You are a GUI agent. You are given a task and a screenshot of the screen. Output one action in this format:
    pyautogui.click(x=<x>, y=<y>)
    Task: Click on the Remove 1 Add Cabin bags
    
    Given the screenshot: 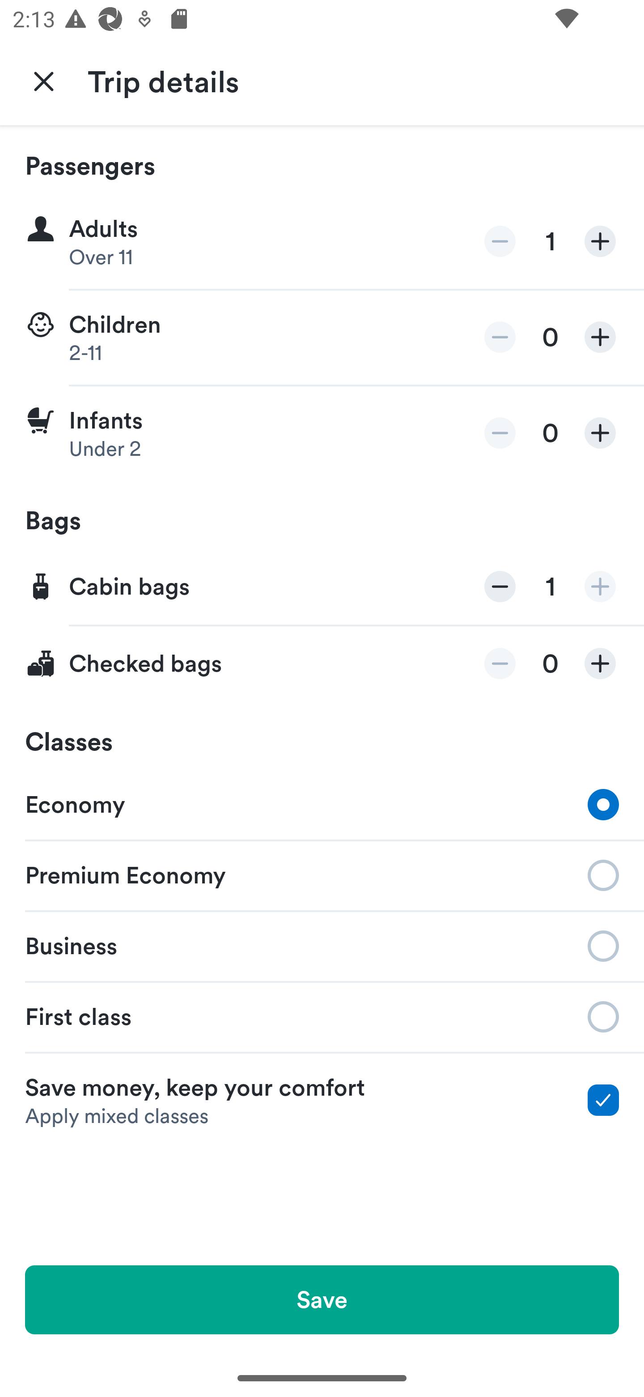 What is the action you would take?
    pyautogui.click(x=322, y=587)
    